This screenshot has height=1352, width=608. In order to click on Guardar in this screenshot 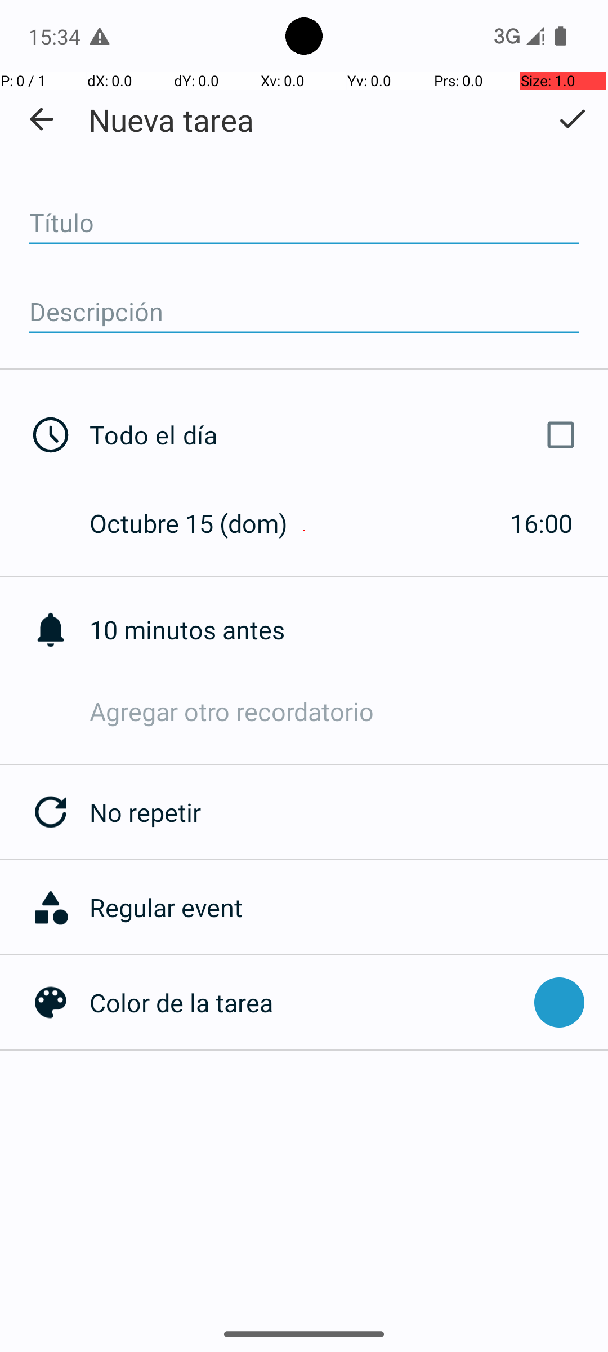, I will do `click(572, 119)`.